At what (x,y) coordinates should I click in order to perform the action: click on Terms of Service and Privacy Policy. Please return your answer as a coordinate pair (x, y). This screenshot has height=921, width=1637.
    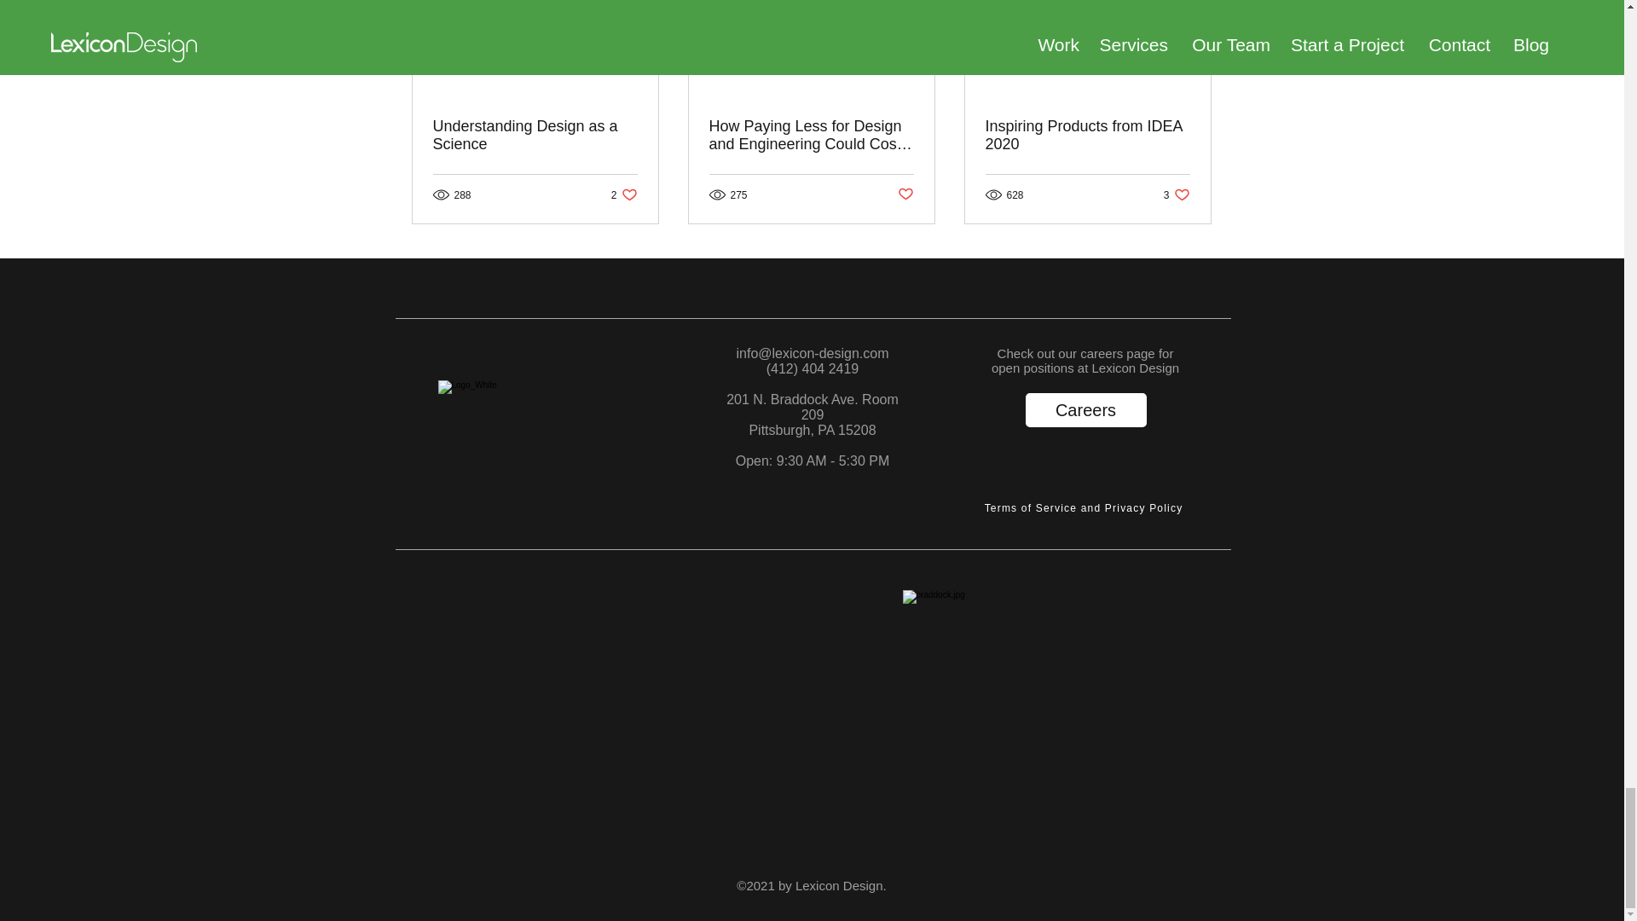
    Looking at the image, I should click on (1085, 410).